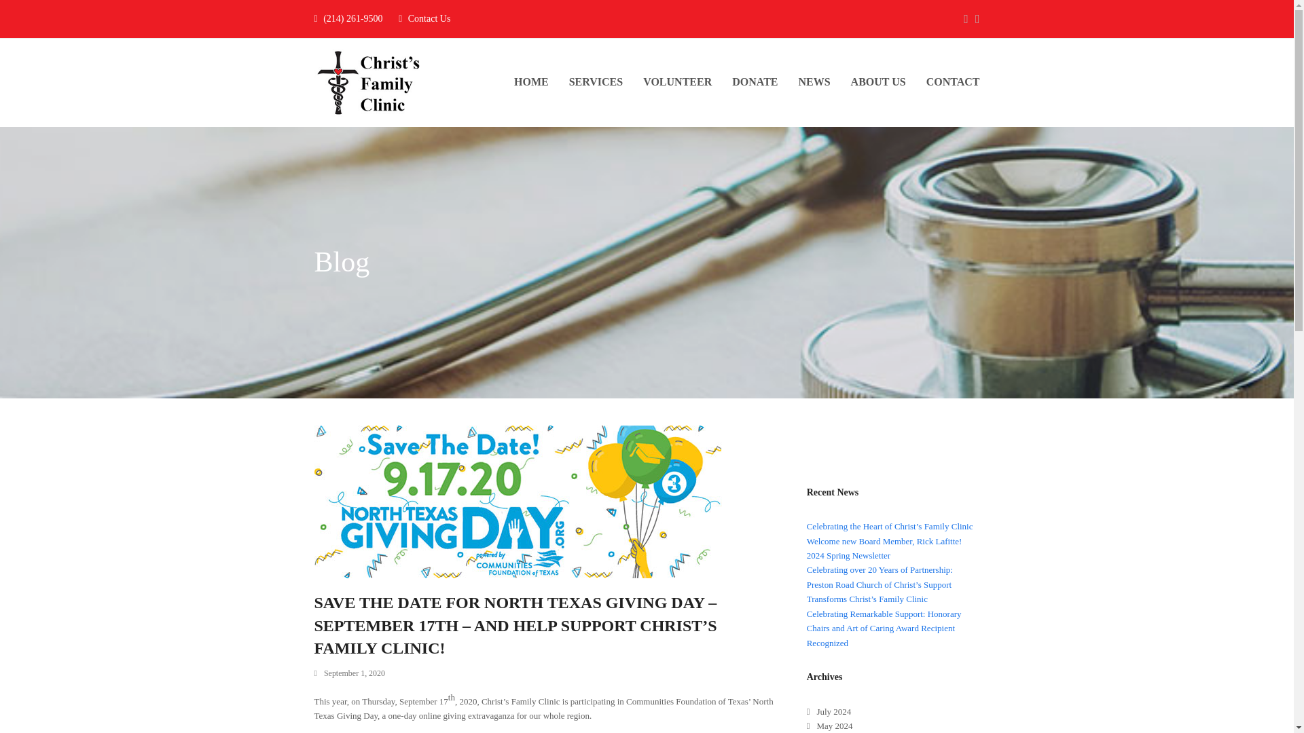  What do you see at coordinates (849, 555) in the screenshot?
I see `2024 Spring Newsletter` at bounding box center [849, 555].